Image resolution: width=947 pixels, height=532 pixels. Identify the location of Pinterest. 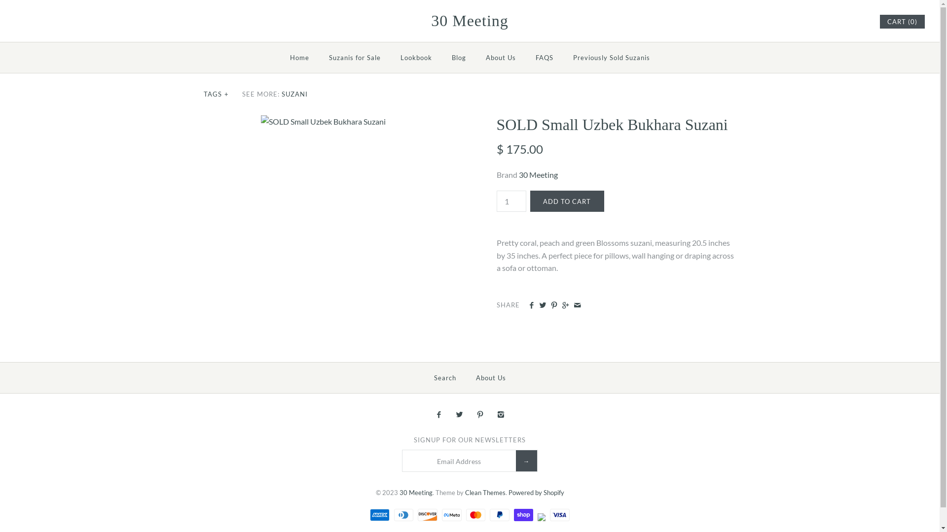
(846, 21).